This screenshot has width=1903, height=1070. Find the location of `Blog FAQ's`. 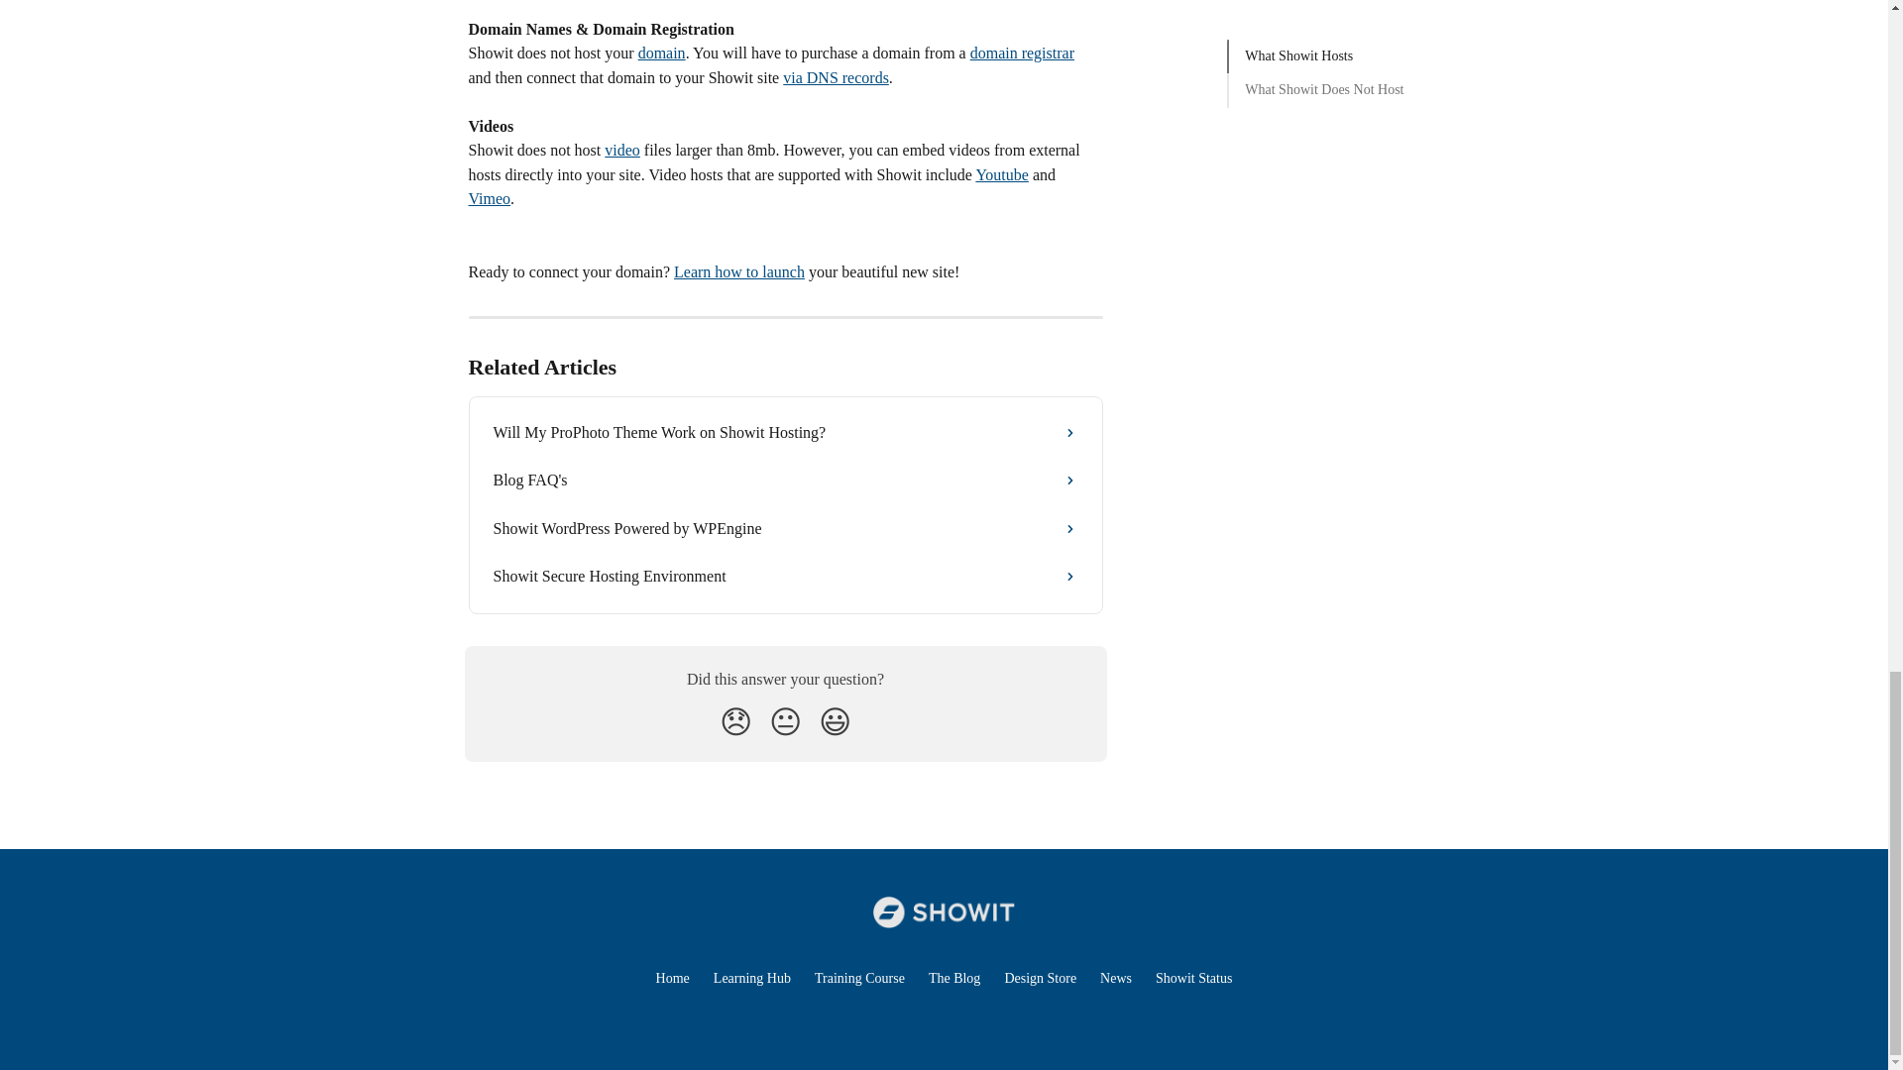

Blog FAQ's is located at coordinates (785, 480).